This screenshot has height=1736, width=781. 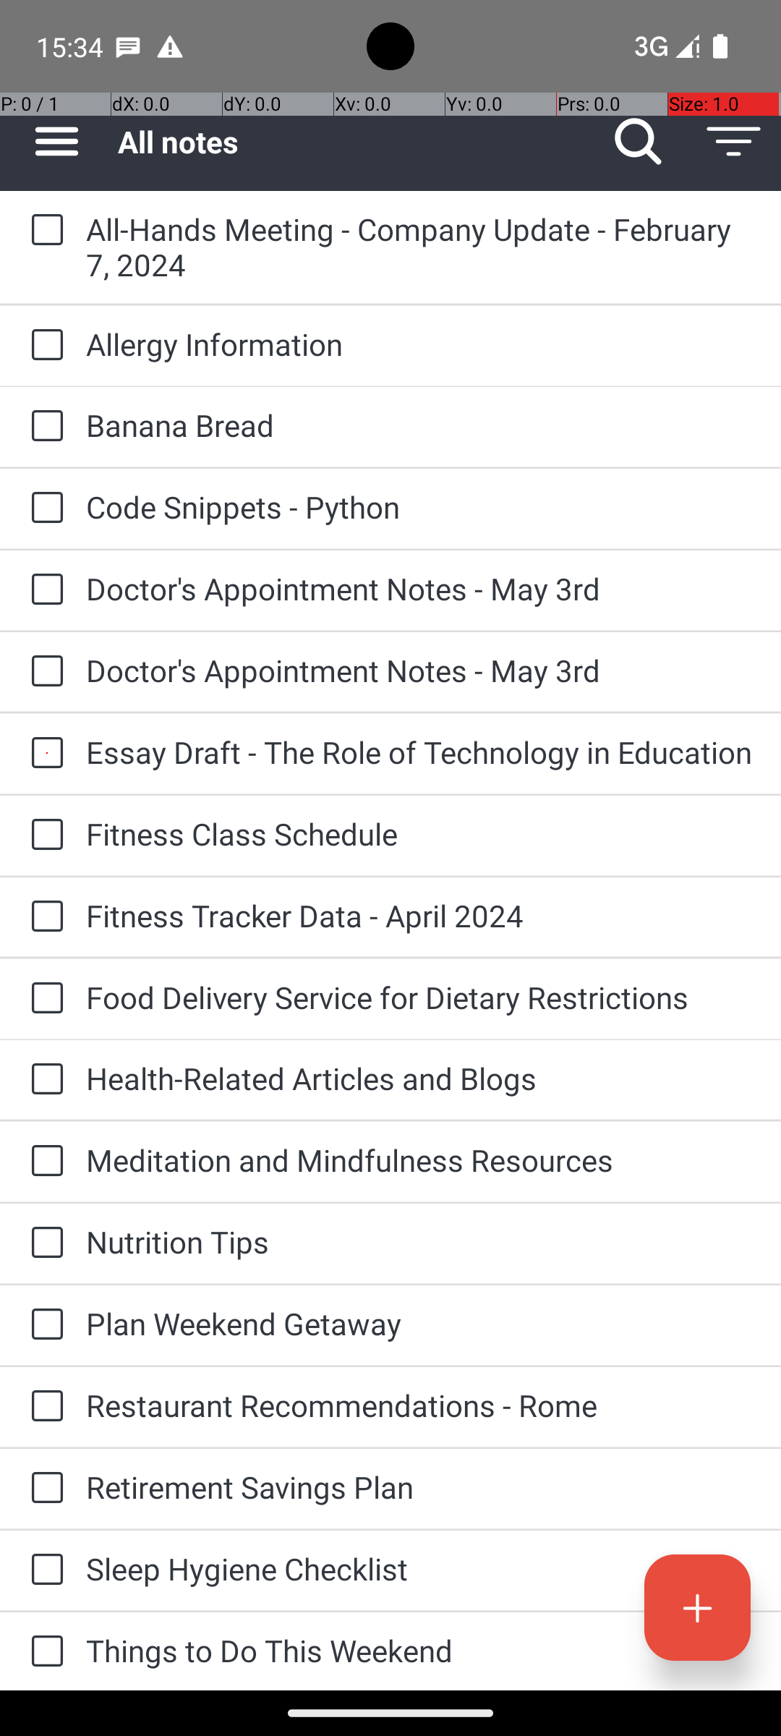 What do you see at coordinates (733, 142) in the screenshot?
I see `Sort notes by` at bounding box center [733, 142].